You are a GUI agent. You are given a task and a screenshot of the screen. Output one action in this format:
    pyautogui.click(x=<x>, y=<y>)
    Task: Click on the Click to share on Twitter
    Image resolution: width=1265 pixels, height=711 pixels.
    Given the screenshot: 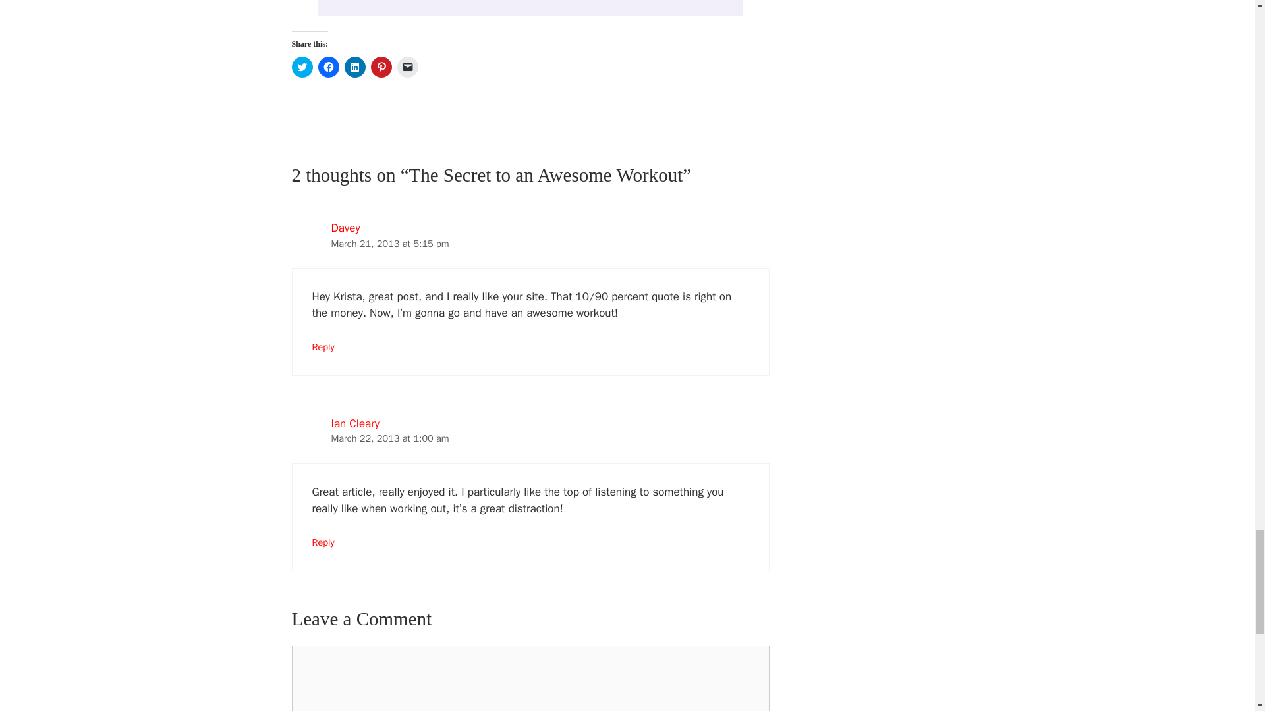 What is the action you would take?
    pyautogui.click(x=302, y=67)
    